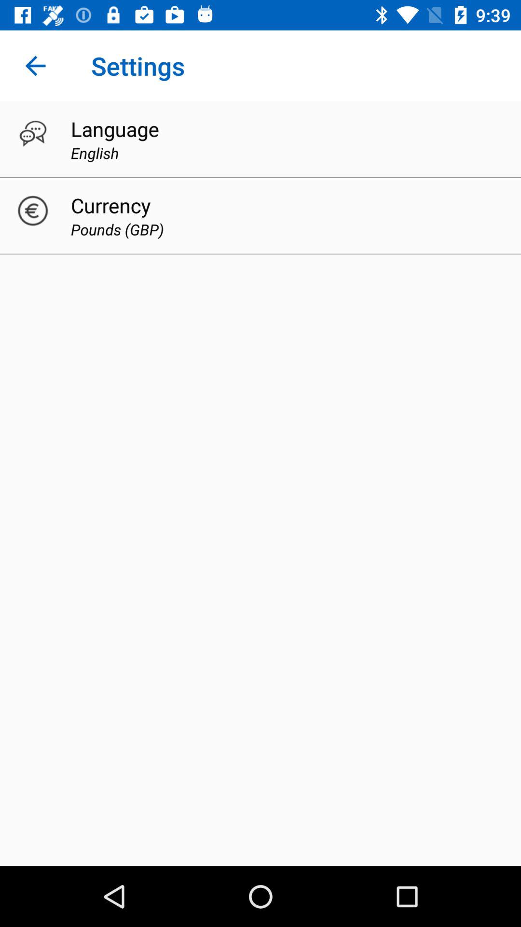  What do you see at coordinates (110, 205) in the screenshot?
I see `jump to the currency icon` at bounding box center [110, 205].